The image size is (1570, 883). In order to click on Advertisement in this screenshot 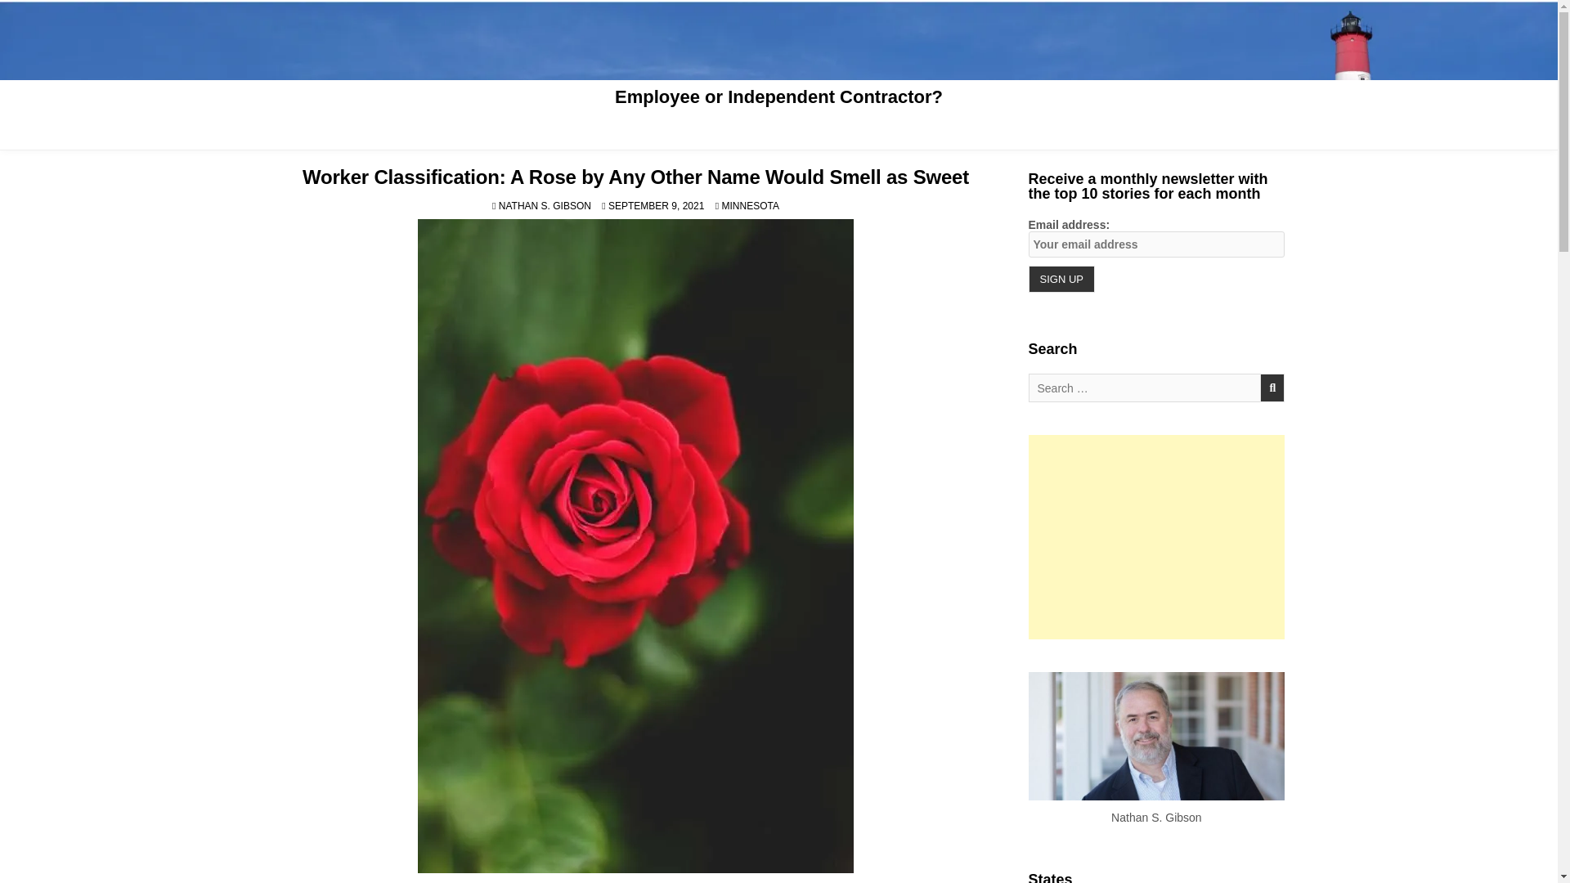, I will do `click(1156, 536)`.